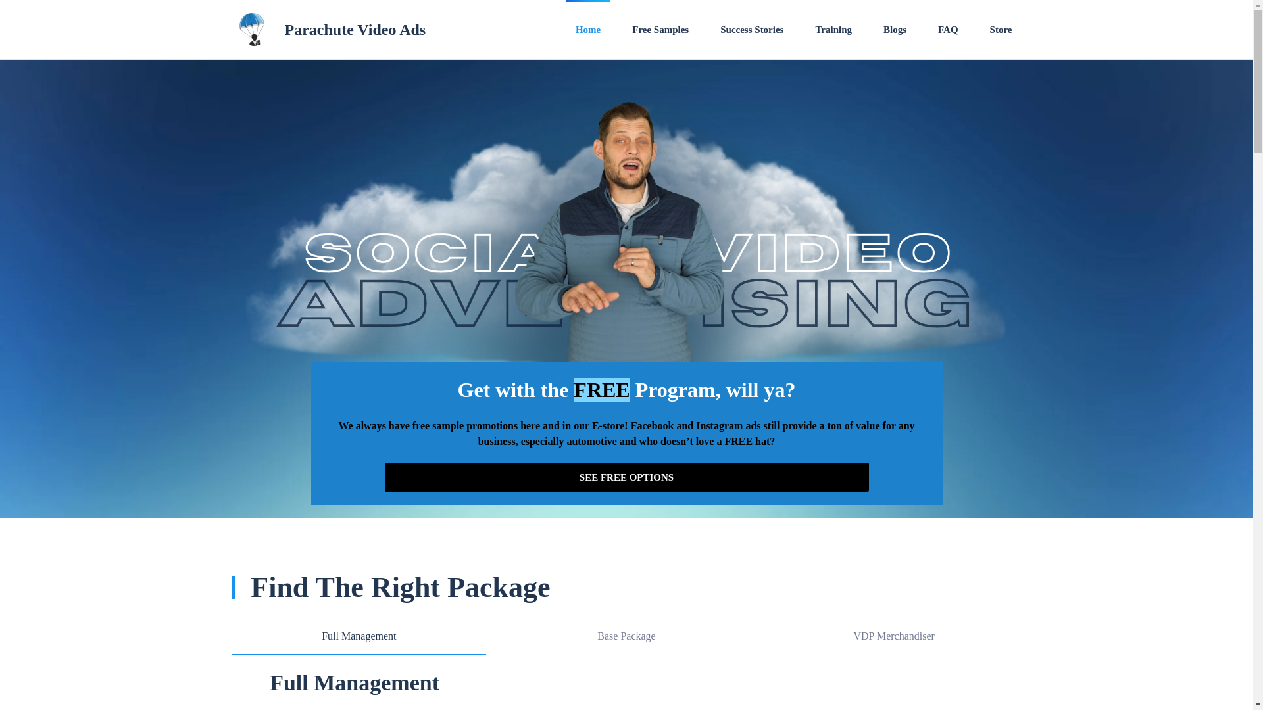 The image size is (1263, 710). Describe the element at coordinates (751, 29) in the screenshot. I see `Success Stories` at that location.